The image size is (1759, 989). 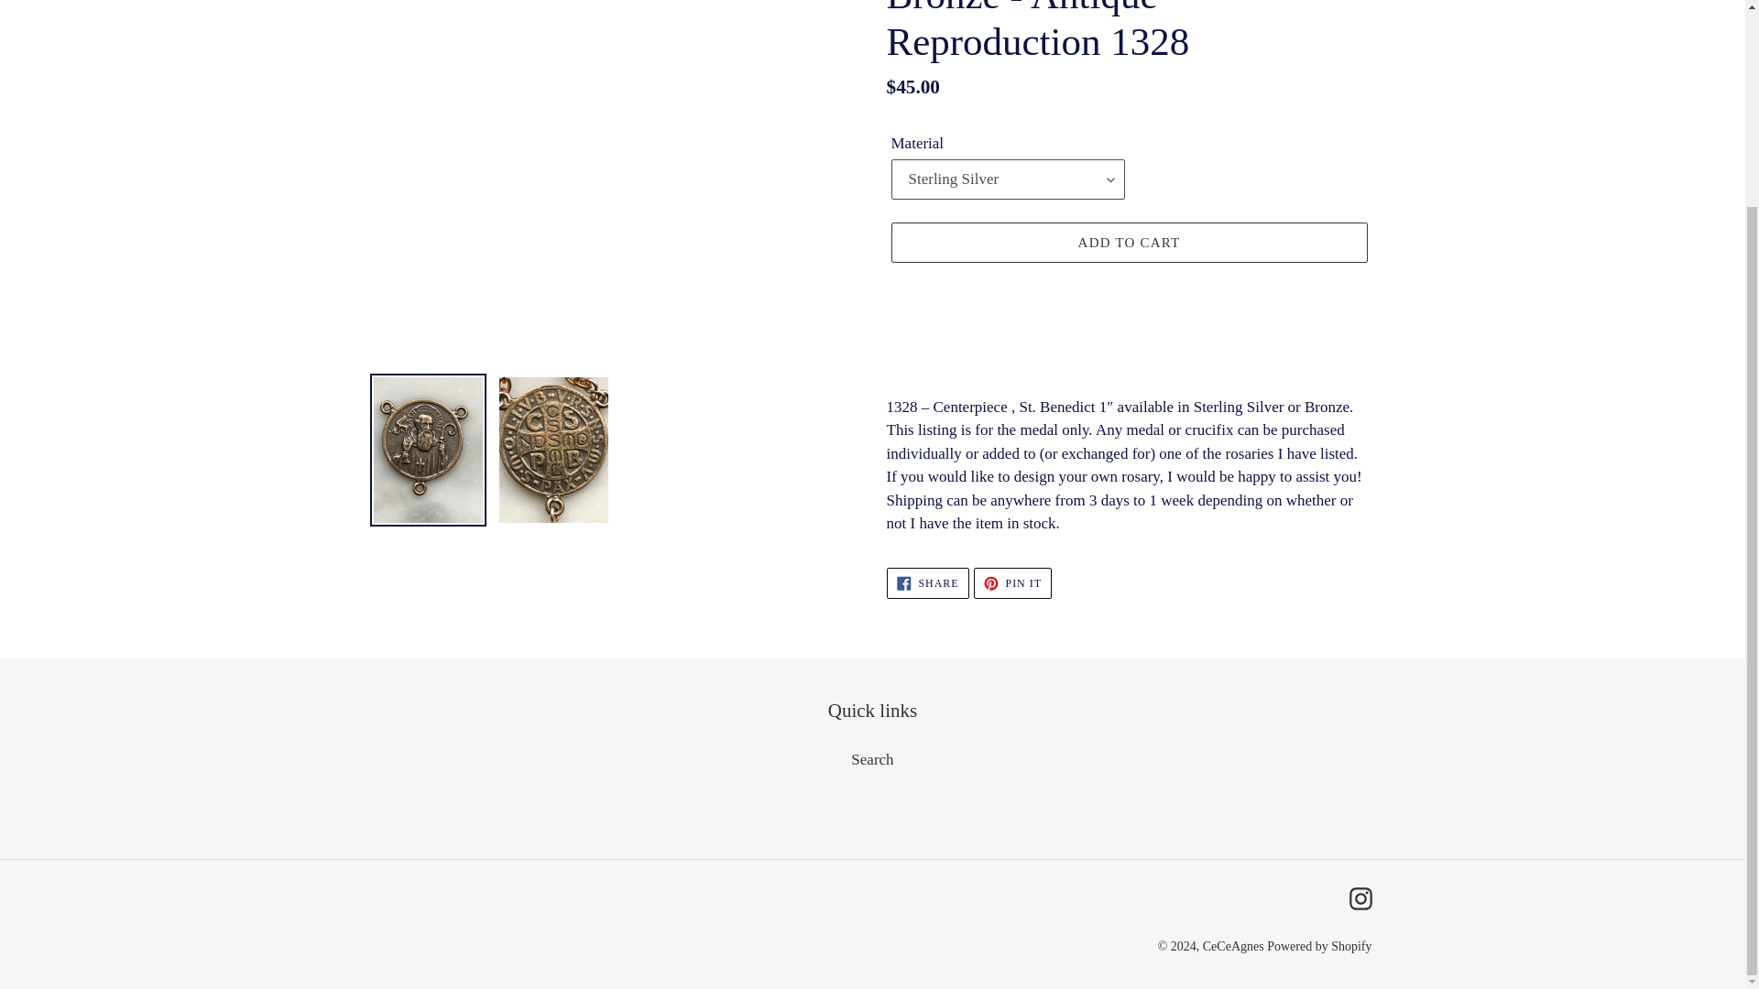 What do you see at coordinates (927, 582) in the screenshot?
I see `Powered by Shopify` at bounding box center [927, 582].